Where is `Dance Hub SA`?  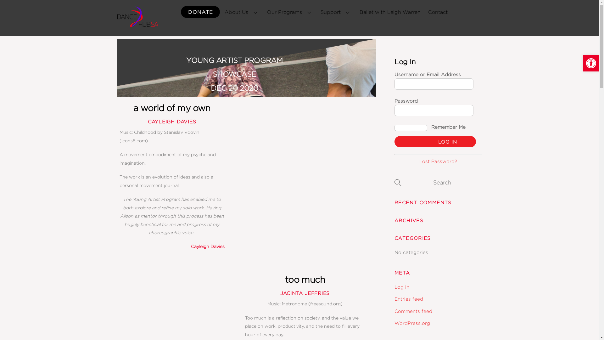
Dance Hub SA is located at coordinates (137, 24).